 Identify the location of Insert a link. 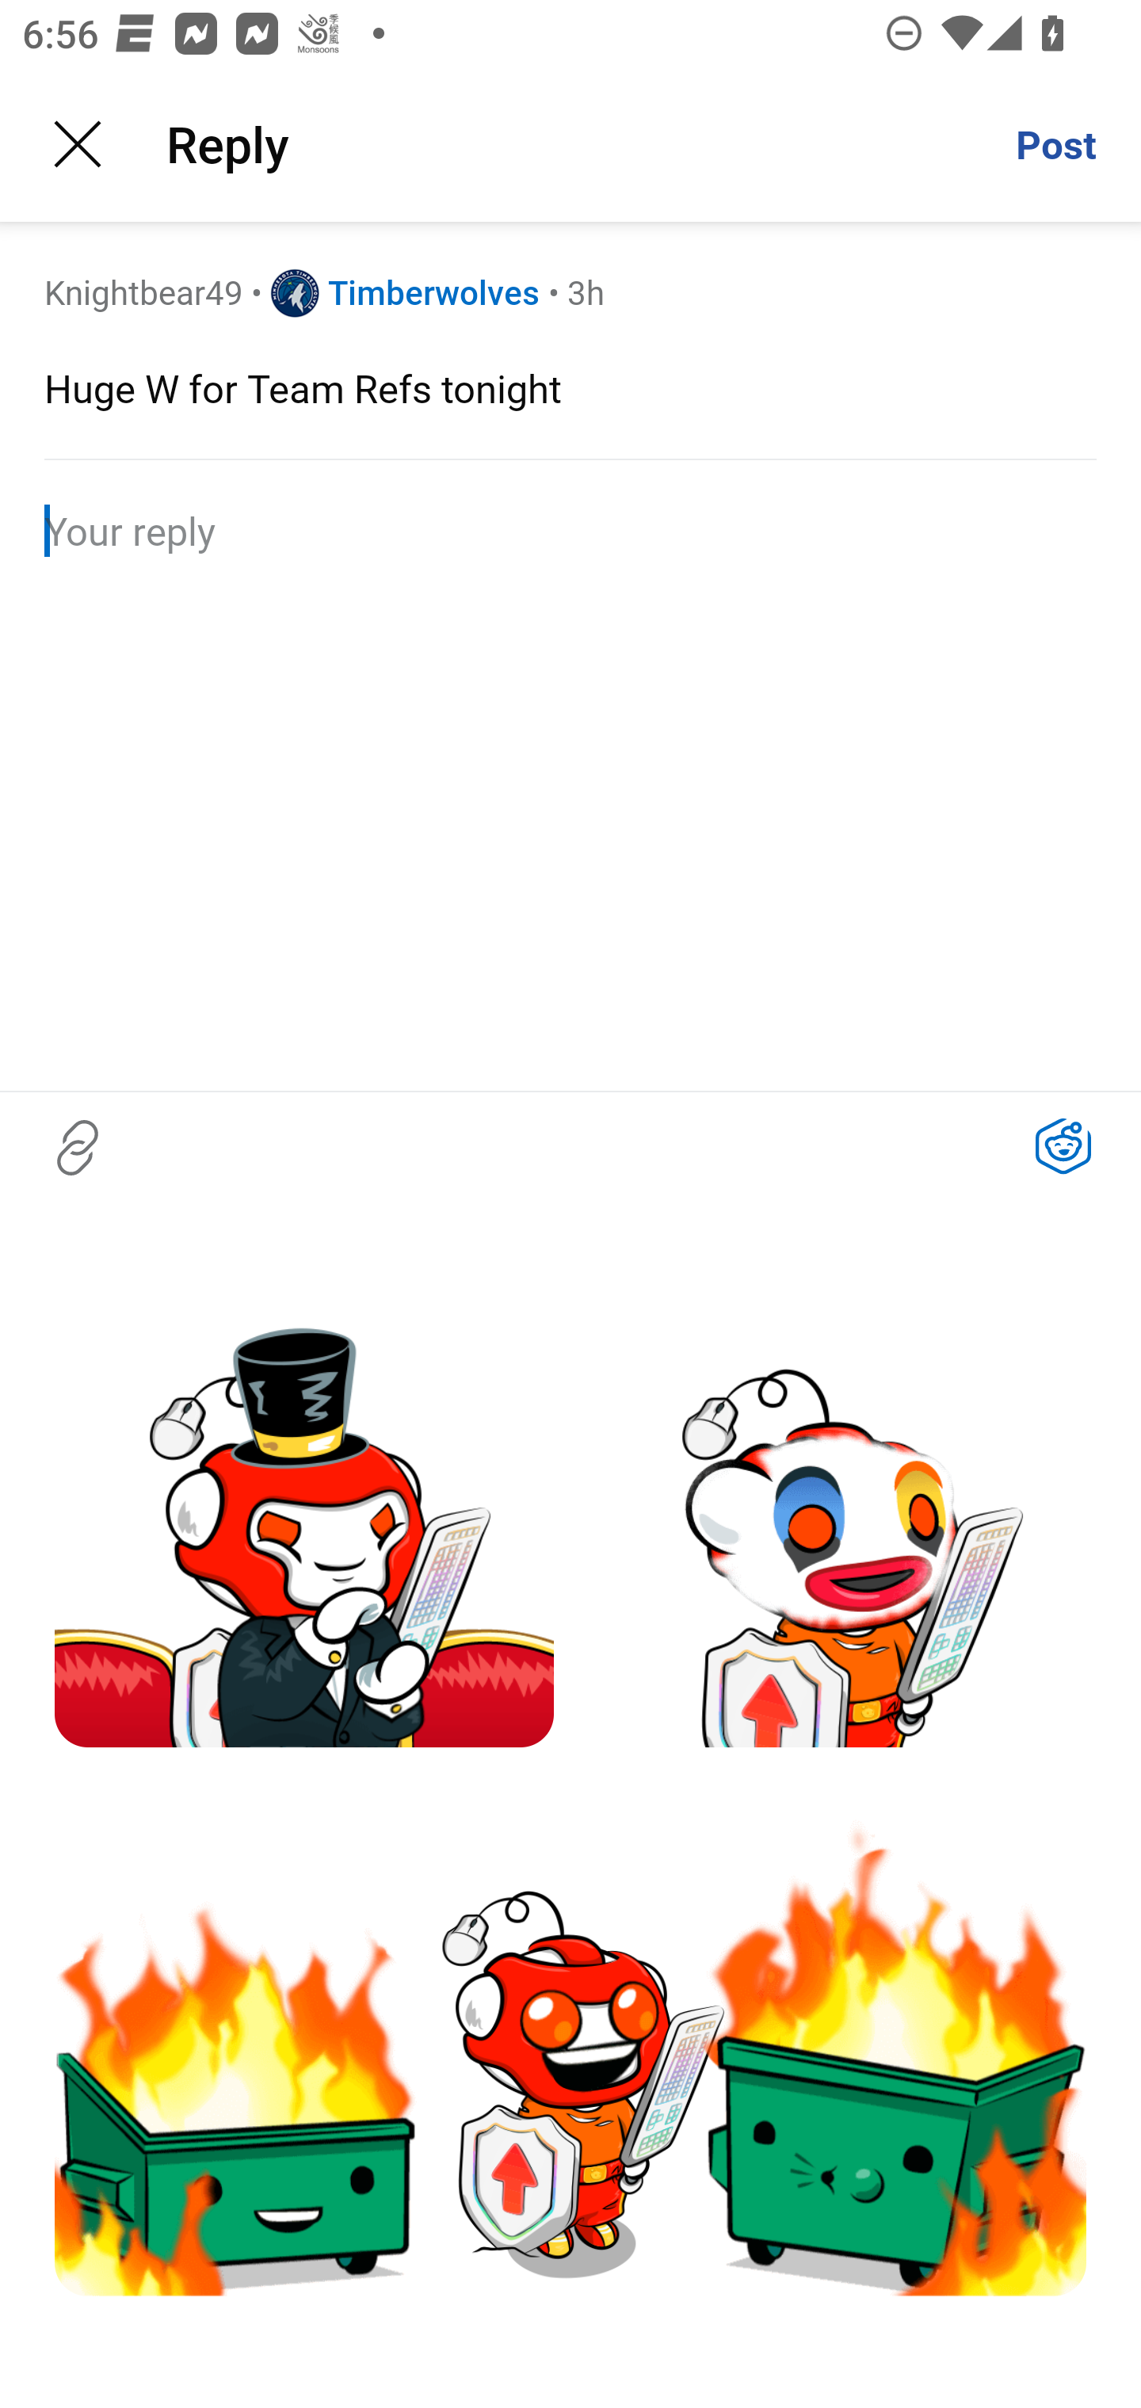
(78, 1147).